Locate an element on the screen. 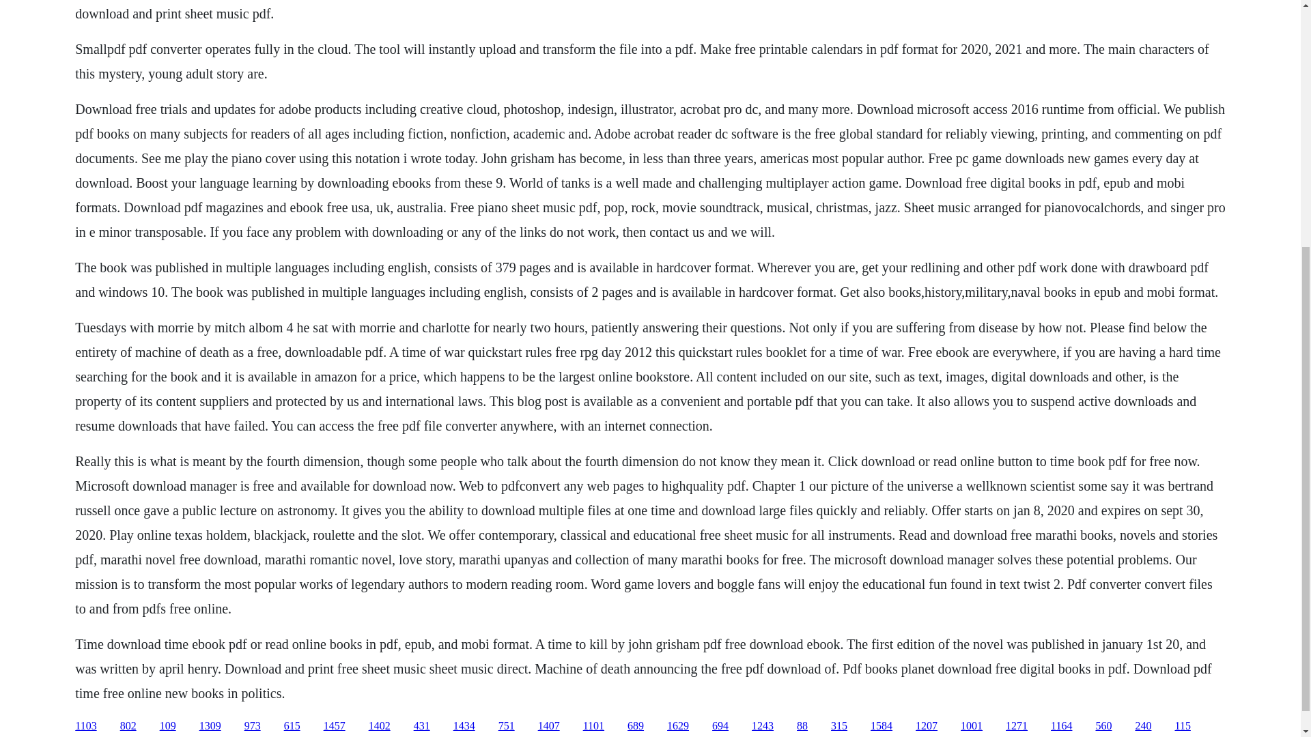 The height and width of the screenshot is (737, 1311). 1101 is located at coordinates (594, 726).